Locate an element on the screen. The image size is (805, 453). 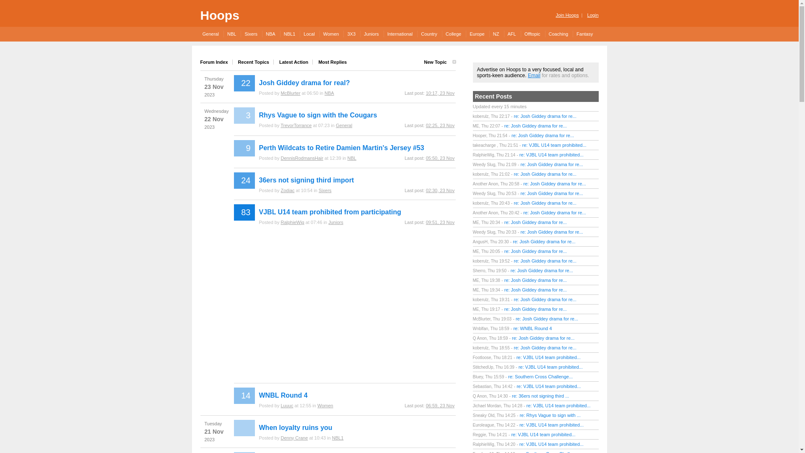
Luuuc is located at coordinates (287, 406).